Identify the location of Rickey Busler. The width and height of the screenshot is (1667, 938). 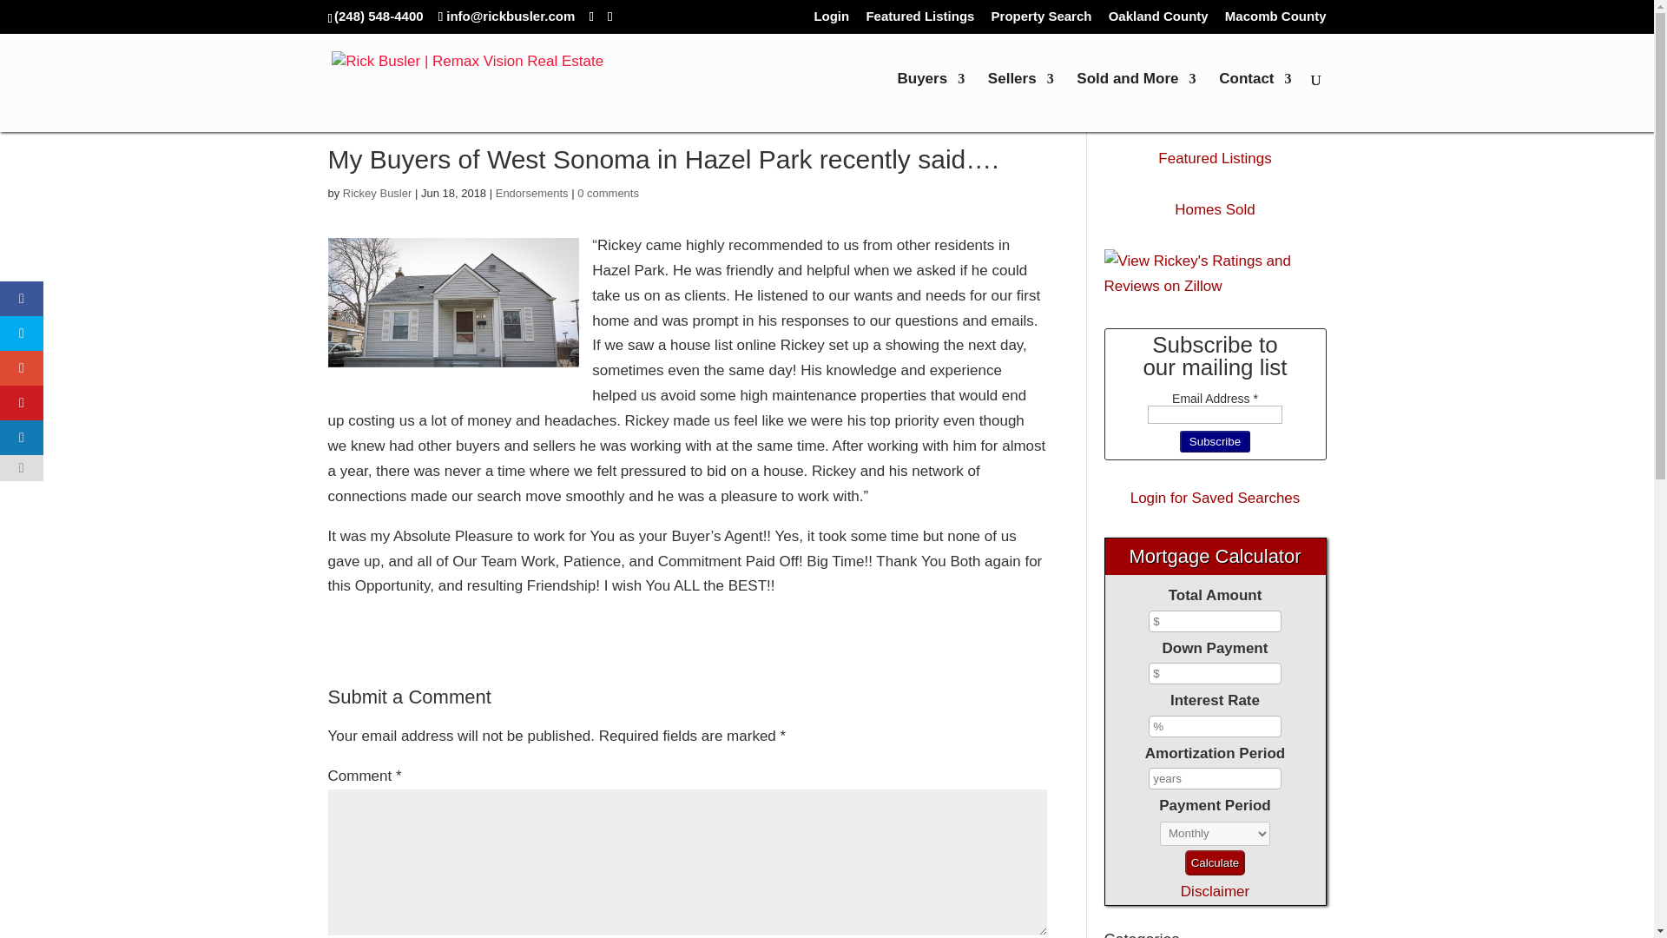
(377, 193).